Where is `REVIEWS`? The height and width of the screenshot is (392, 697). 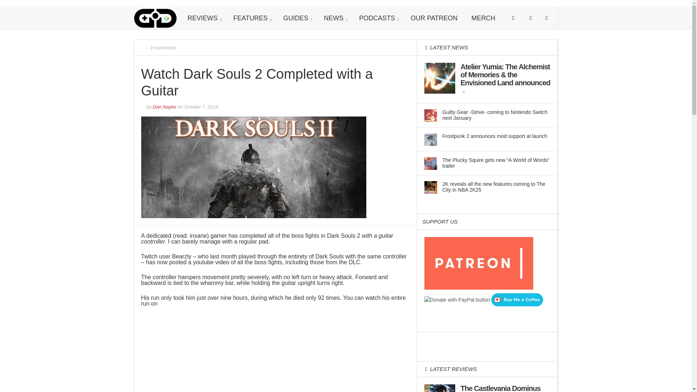
REVIEWS is located at coordinates (203, 18).